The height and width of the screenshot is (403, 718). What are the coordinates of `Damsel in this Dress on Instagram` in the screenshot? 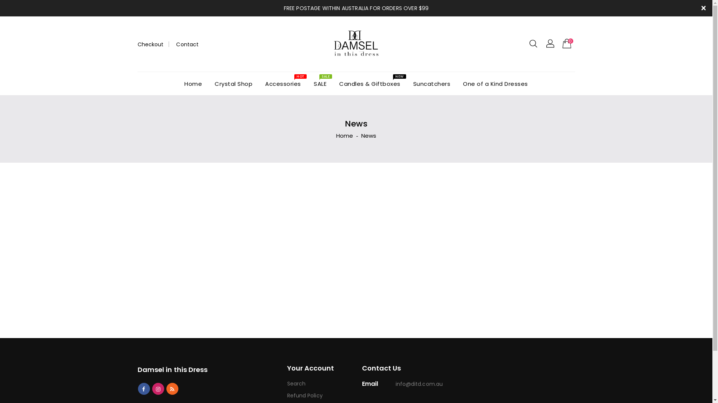 It's located at (158, 388).